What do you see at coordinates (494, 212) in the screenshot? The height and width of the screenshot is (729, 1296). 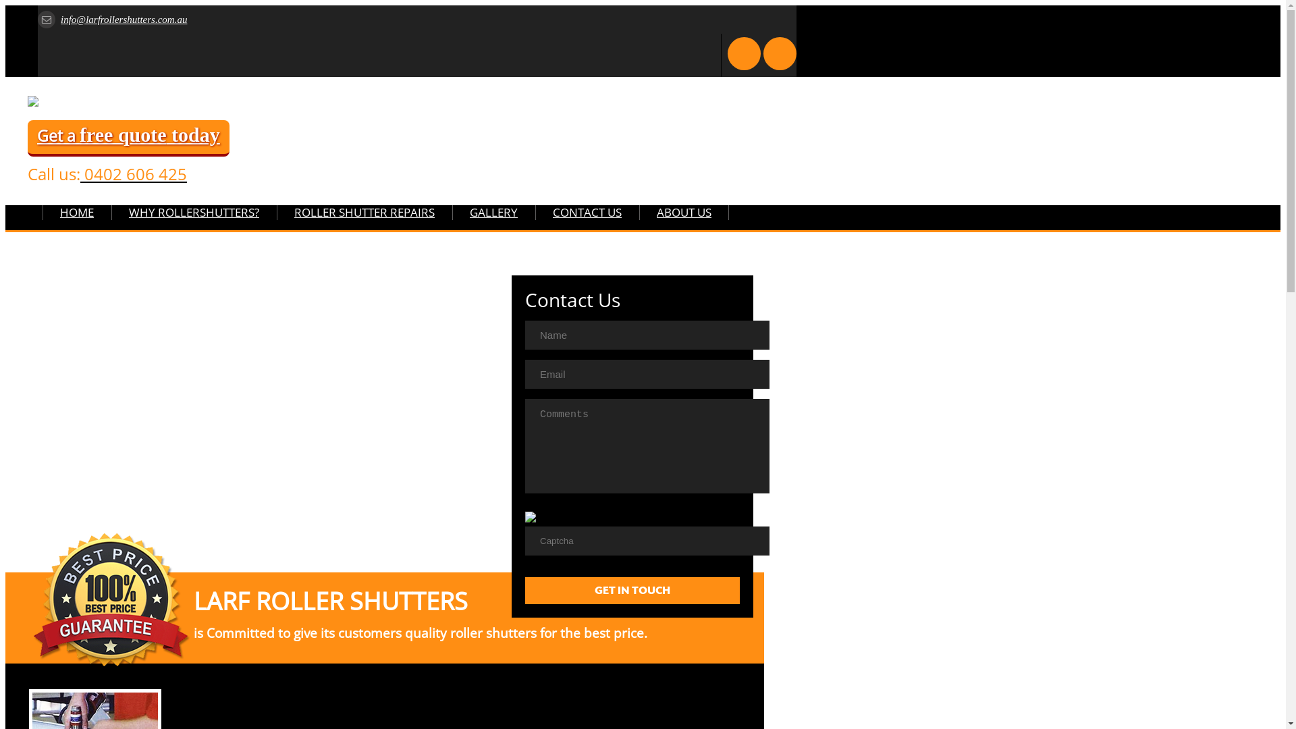 I see `GALLERY` at bounding box center [494, 212].